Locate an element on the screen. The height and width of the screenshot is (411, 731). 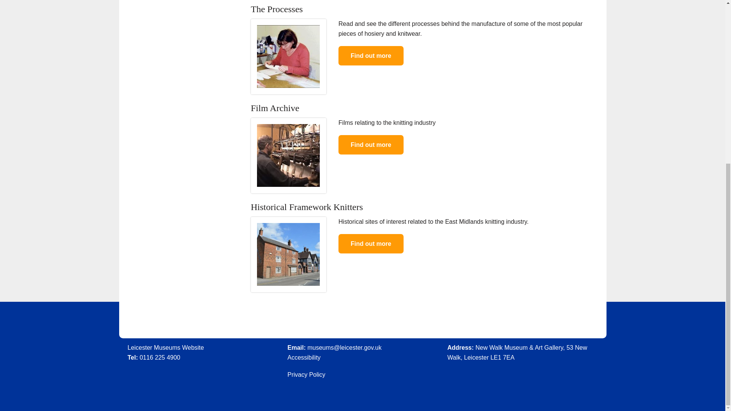
The Processes is located at coordinates (277, 9).